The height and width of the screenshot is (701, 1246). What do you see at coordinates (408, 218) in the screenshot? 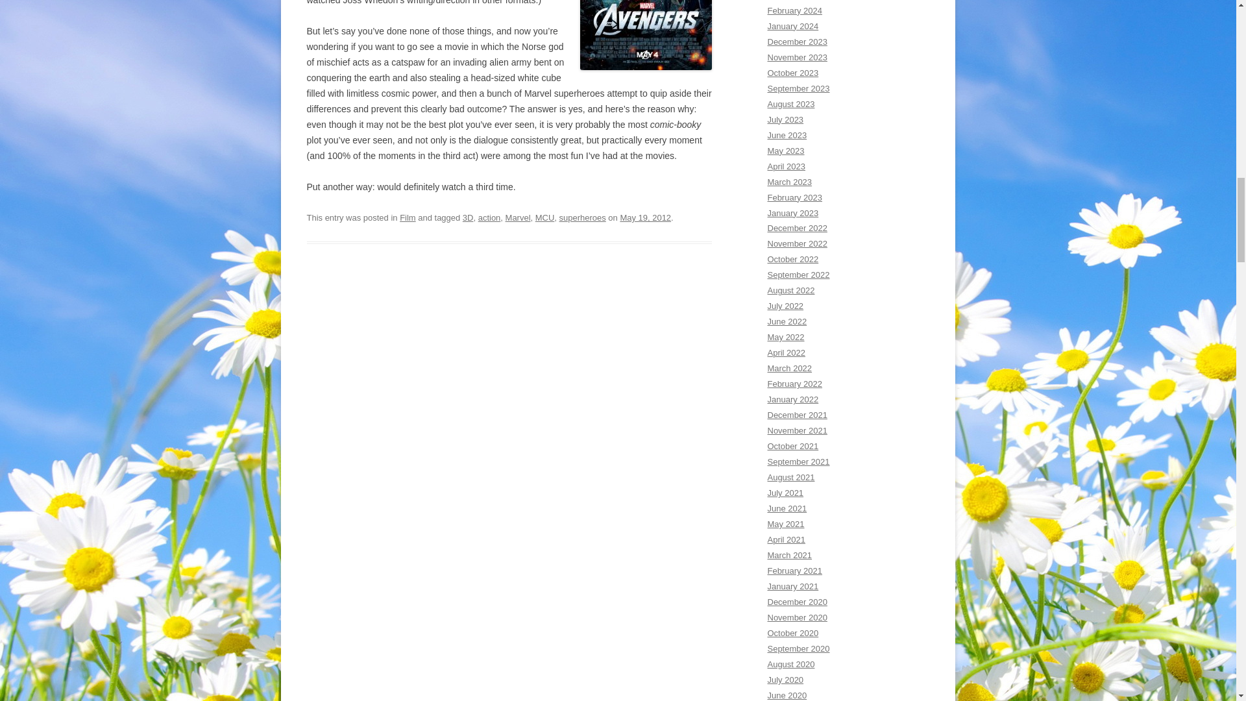
I see `Film` at bounding box center [408, 218].